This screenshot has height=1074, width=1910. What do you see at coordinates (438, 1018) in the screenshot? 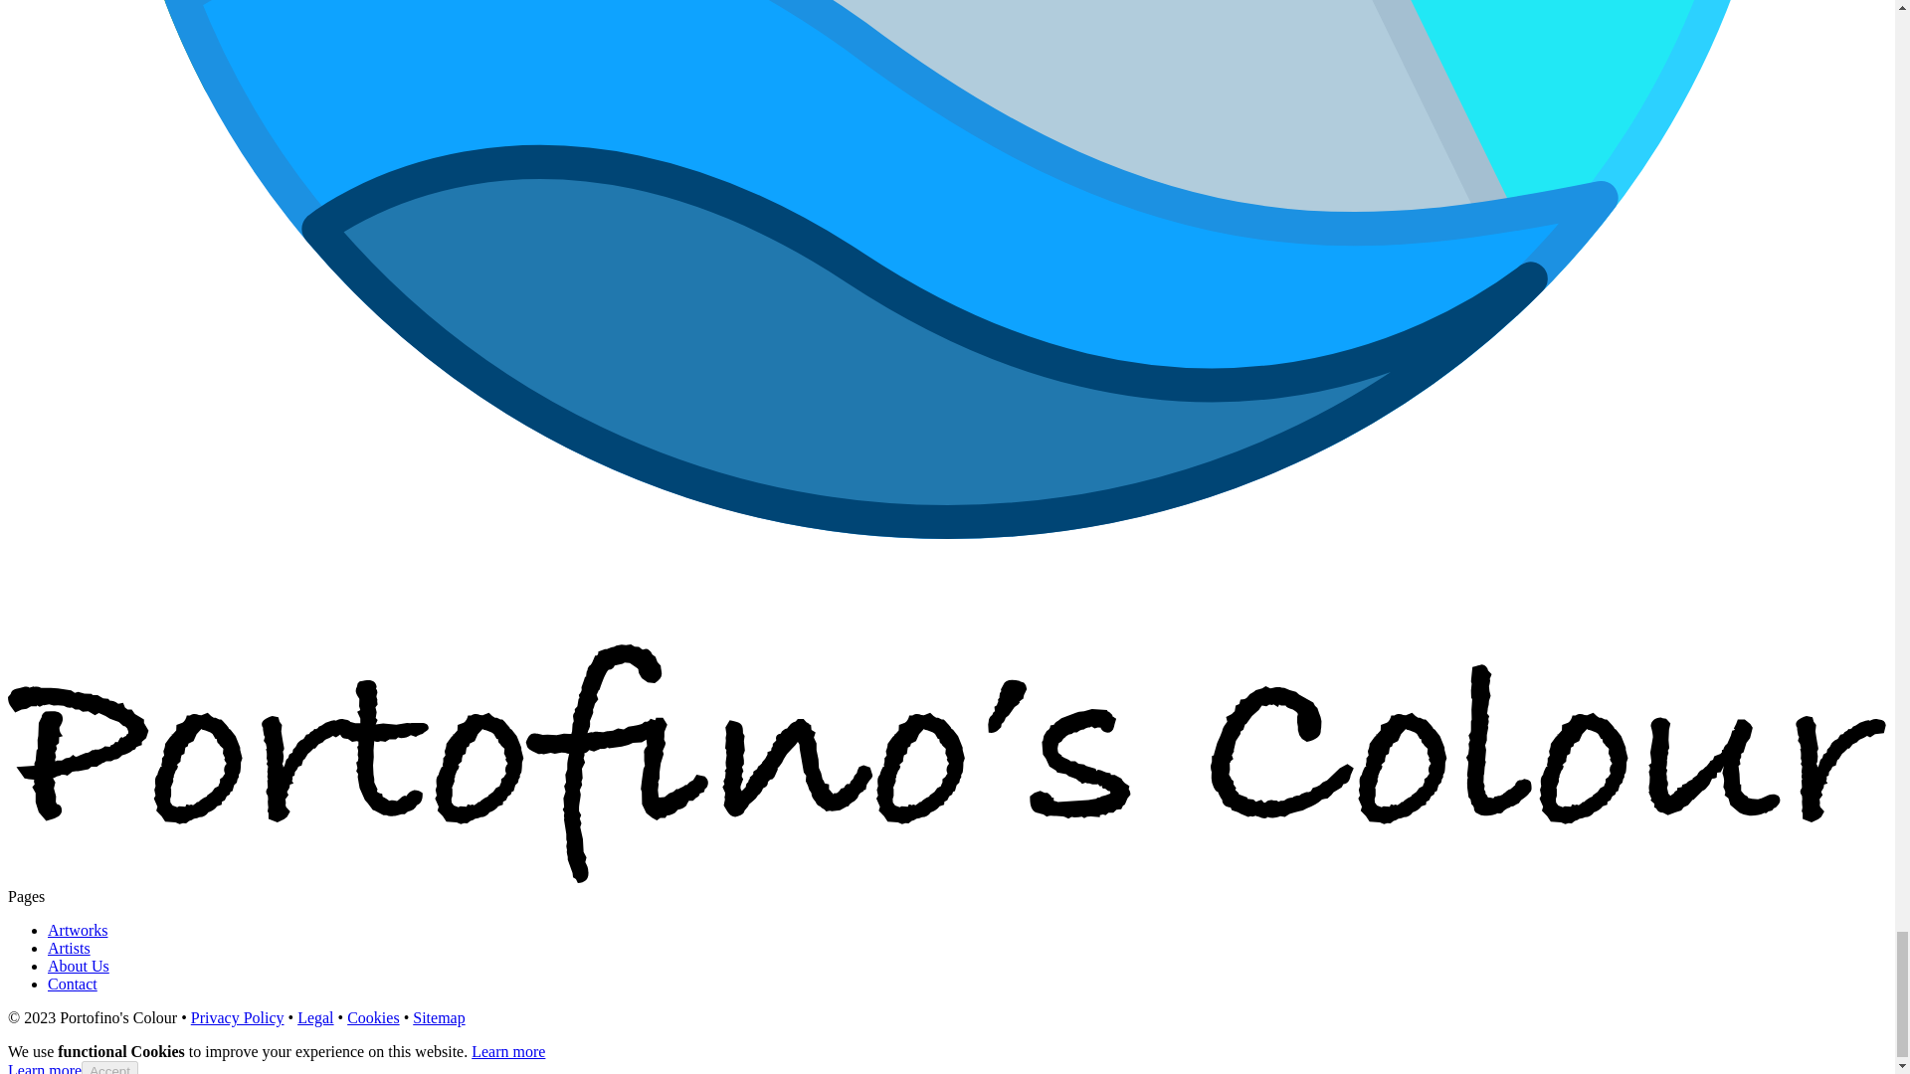
I see `Sitemap` at bounding box center [438, 1018].